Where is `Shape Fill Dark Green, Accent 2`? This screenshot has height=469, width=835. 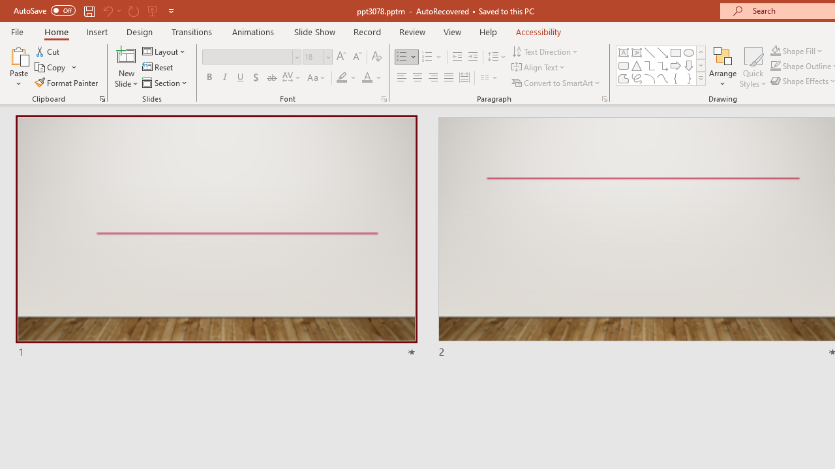 Shape Fill Dark Green, Accent 2 is located at coordinates (775, 51).